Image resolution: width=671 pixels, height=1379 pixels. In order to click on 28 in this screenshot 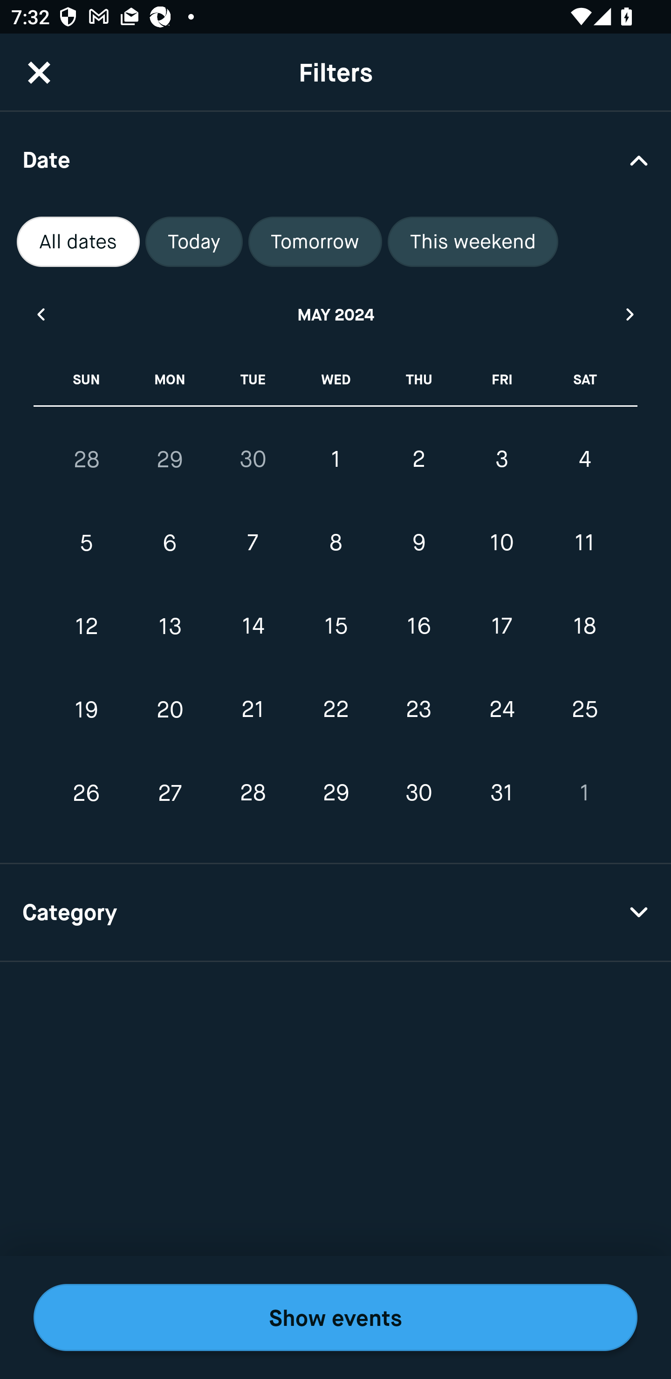, I will do `click(87, 459)`.